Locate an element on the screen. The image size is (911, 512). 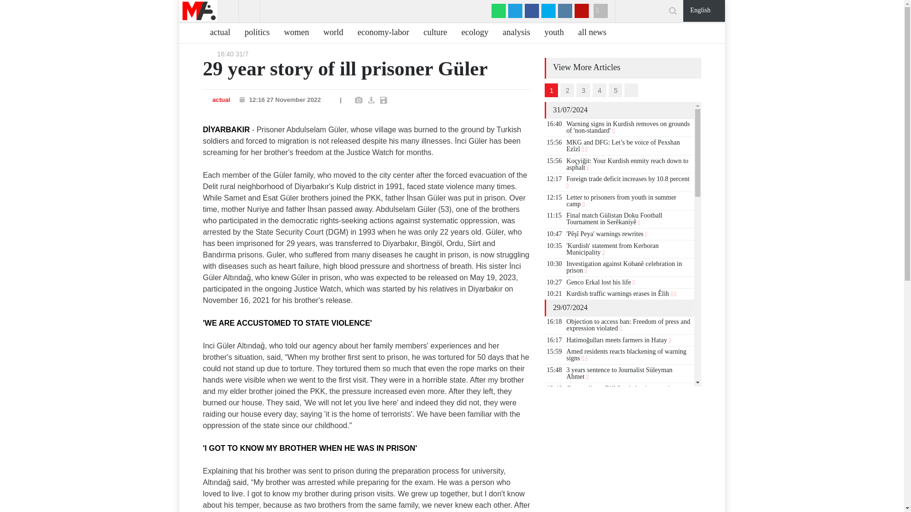
analysis is located at coordinates (512, 33).